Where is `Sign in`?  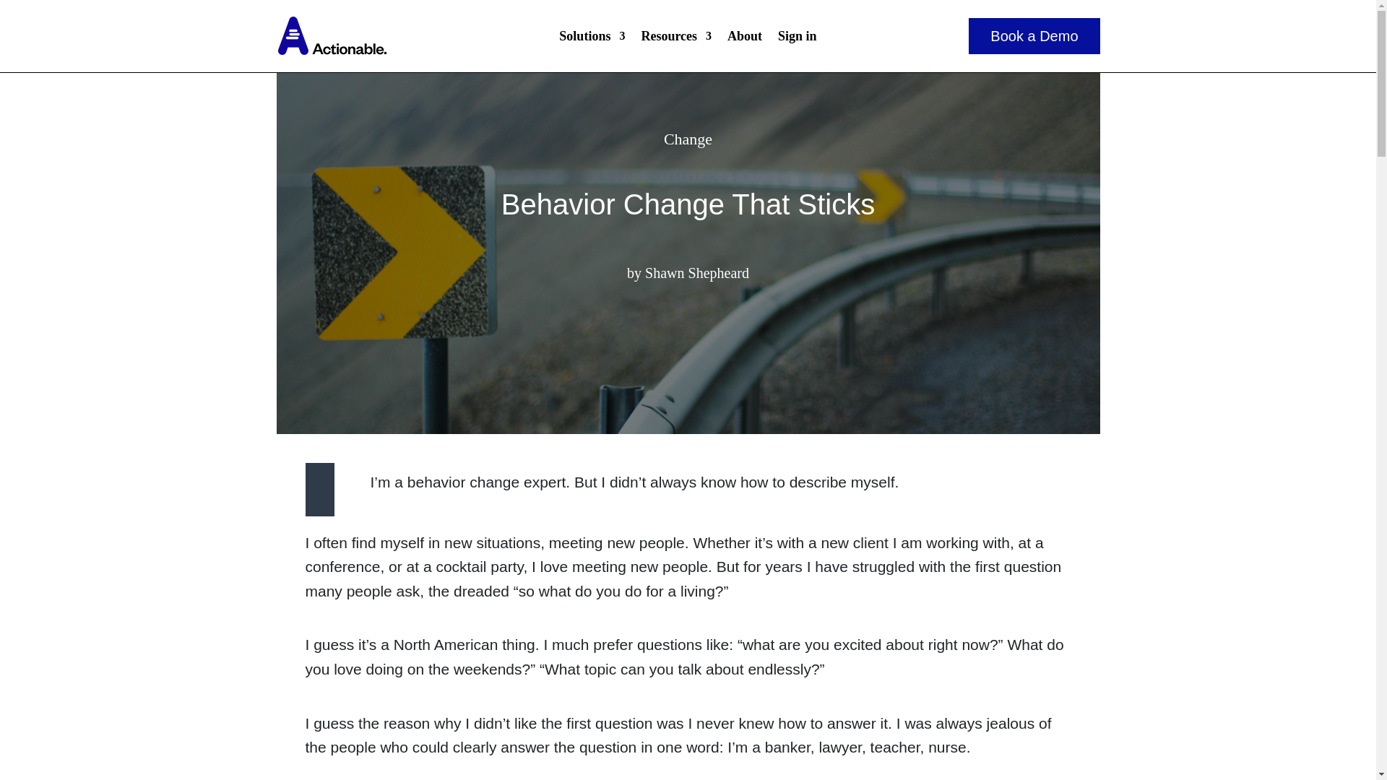
Sign in is located at coordinates (798, 39).